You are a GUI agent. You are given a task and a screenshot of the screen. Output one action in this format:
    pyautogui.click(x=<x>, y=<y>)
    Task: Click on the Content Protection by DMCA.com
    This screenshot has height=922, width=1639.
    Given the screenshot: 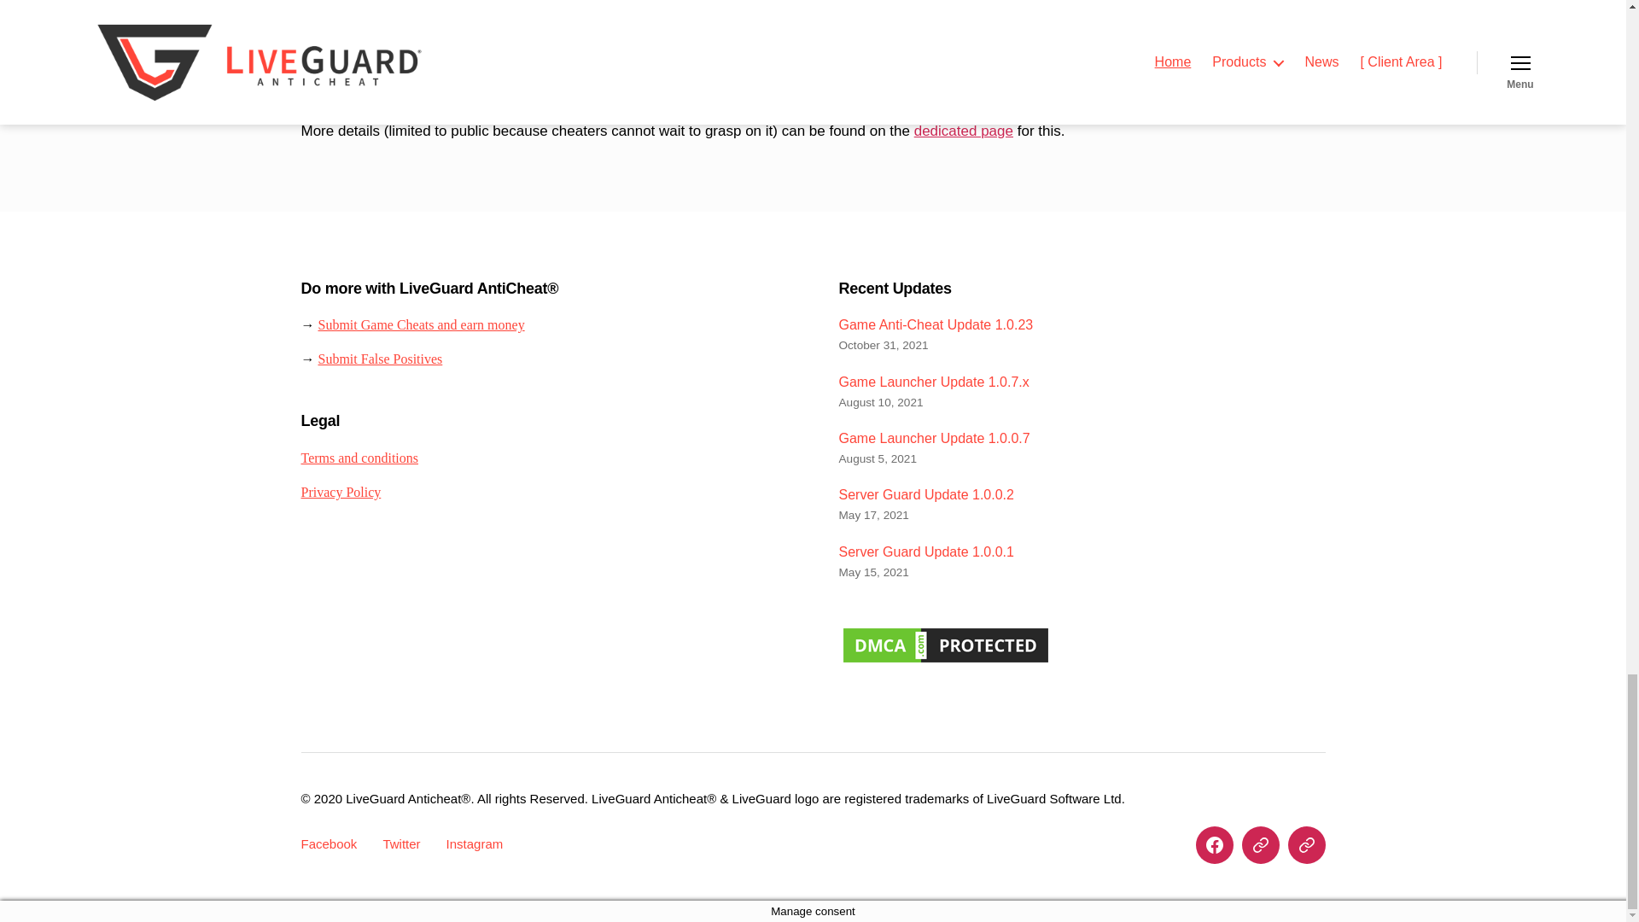 What is the action you would take?
    pyautogui.click(x=944, y=645)
    